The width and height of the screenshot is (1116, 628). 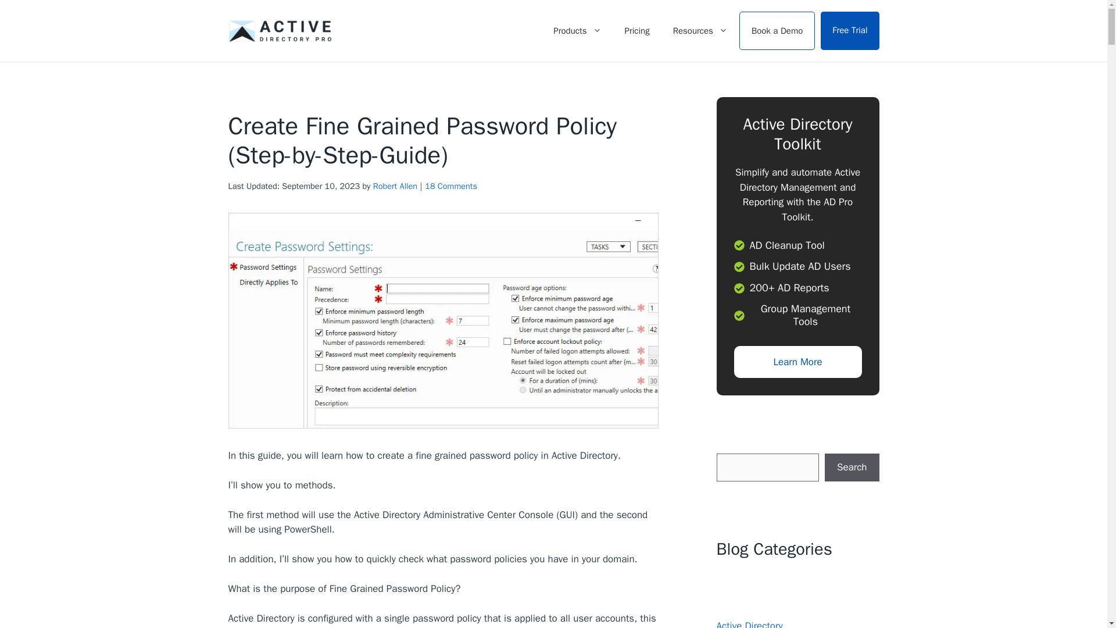 What do you see at coordinates (451, 186) in the screenshot?
I see `18 Comments` at bounding box center [451, 186].